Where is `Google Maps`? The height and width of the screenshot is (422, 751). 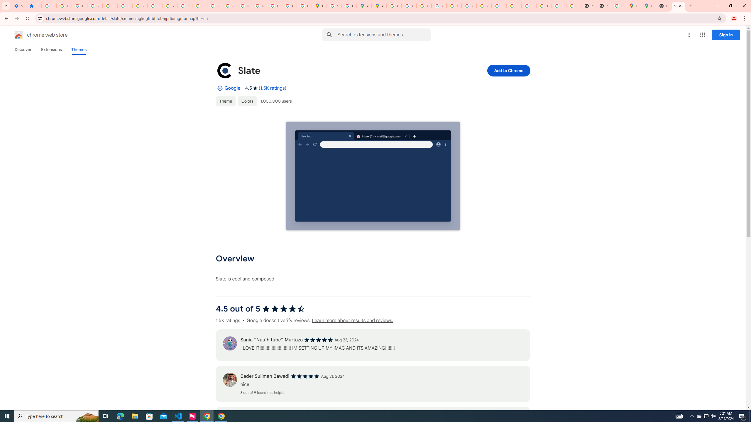 Google Maps is located at coordinates (633, 6).